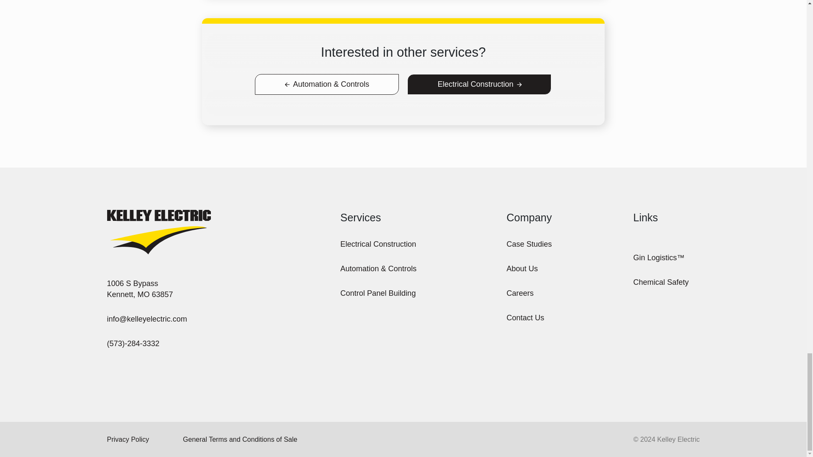 This screenshot has height=457, width=813. What do you see at coordinates (529, 244) in the screenshot?
I see `General Terms and Conditions of Sale` at bounding box center [529, 244].